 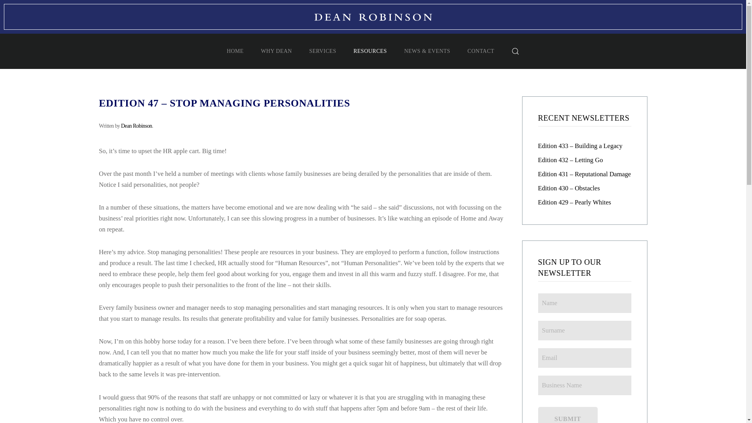 What do you see at coordinates (323, 51) in the screenshot?
I see `SERVICES` at bounding box center [323, 51].